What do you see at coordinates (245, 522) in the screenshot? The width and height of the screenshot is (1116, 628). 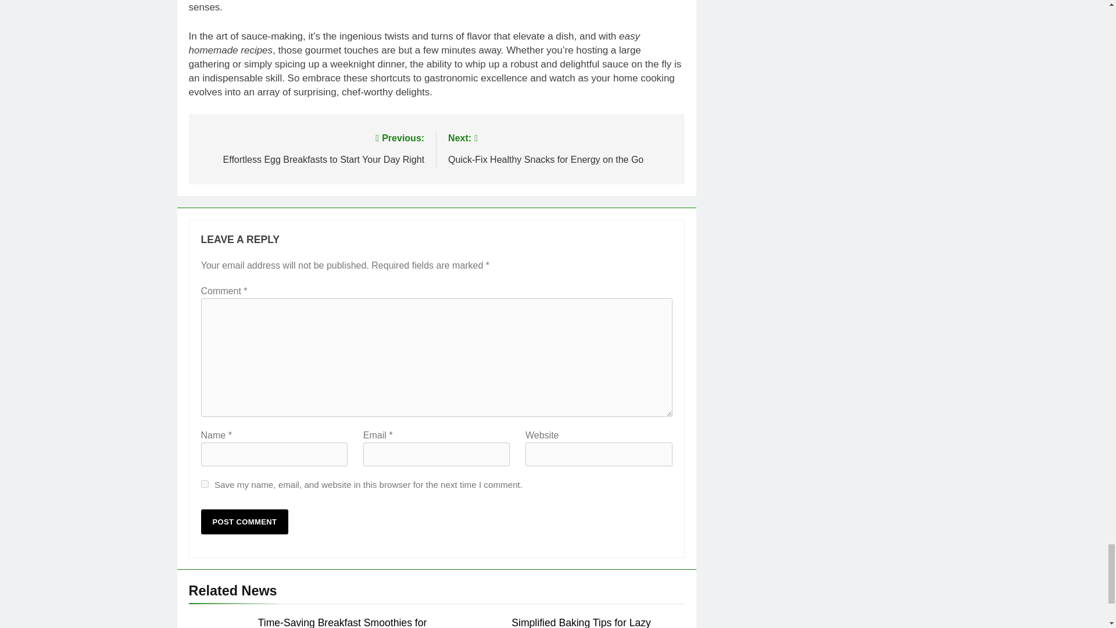 I see `Time-Saving Breakfast Smoothies for a Quick Start` at bounding box center [245, 522].